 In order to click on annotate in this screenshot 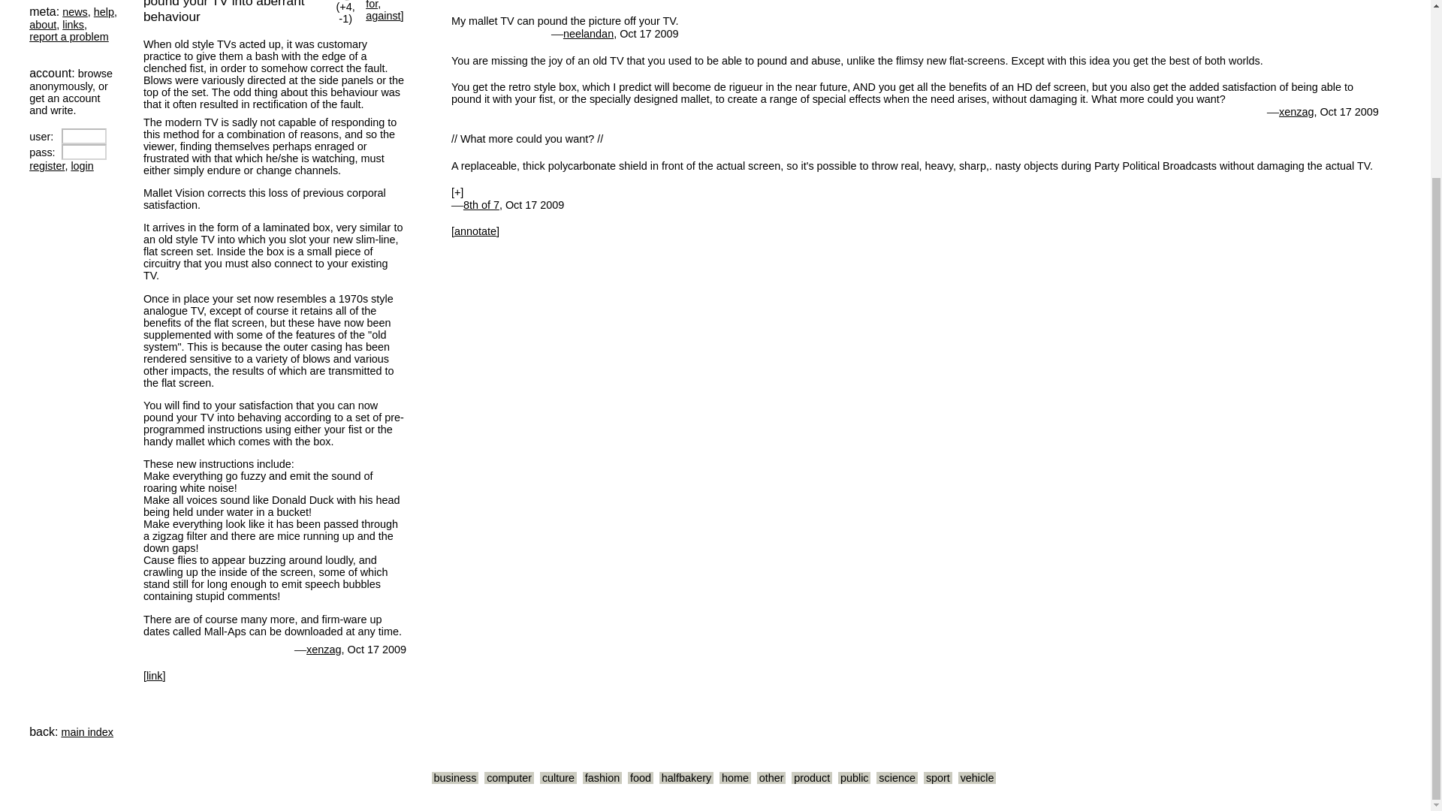, I will do `click(475, 231)`.